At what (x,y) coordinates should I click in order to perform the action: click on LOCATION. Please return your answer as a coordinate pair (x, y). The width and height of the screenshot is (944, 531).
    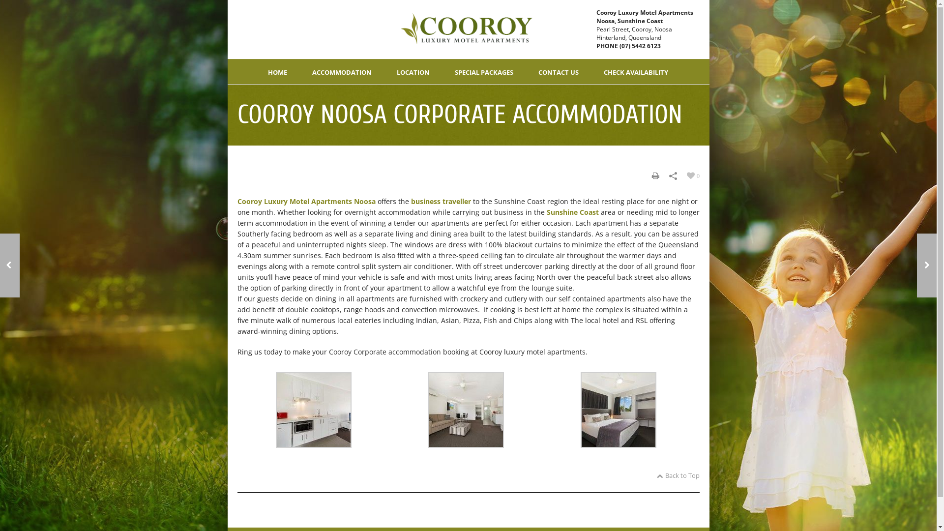
    Looking at the image, I should click on (413, 72).